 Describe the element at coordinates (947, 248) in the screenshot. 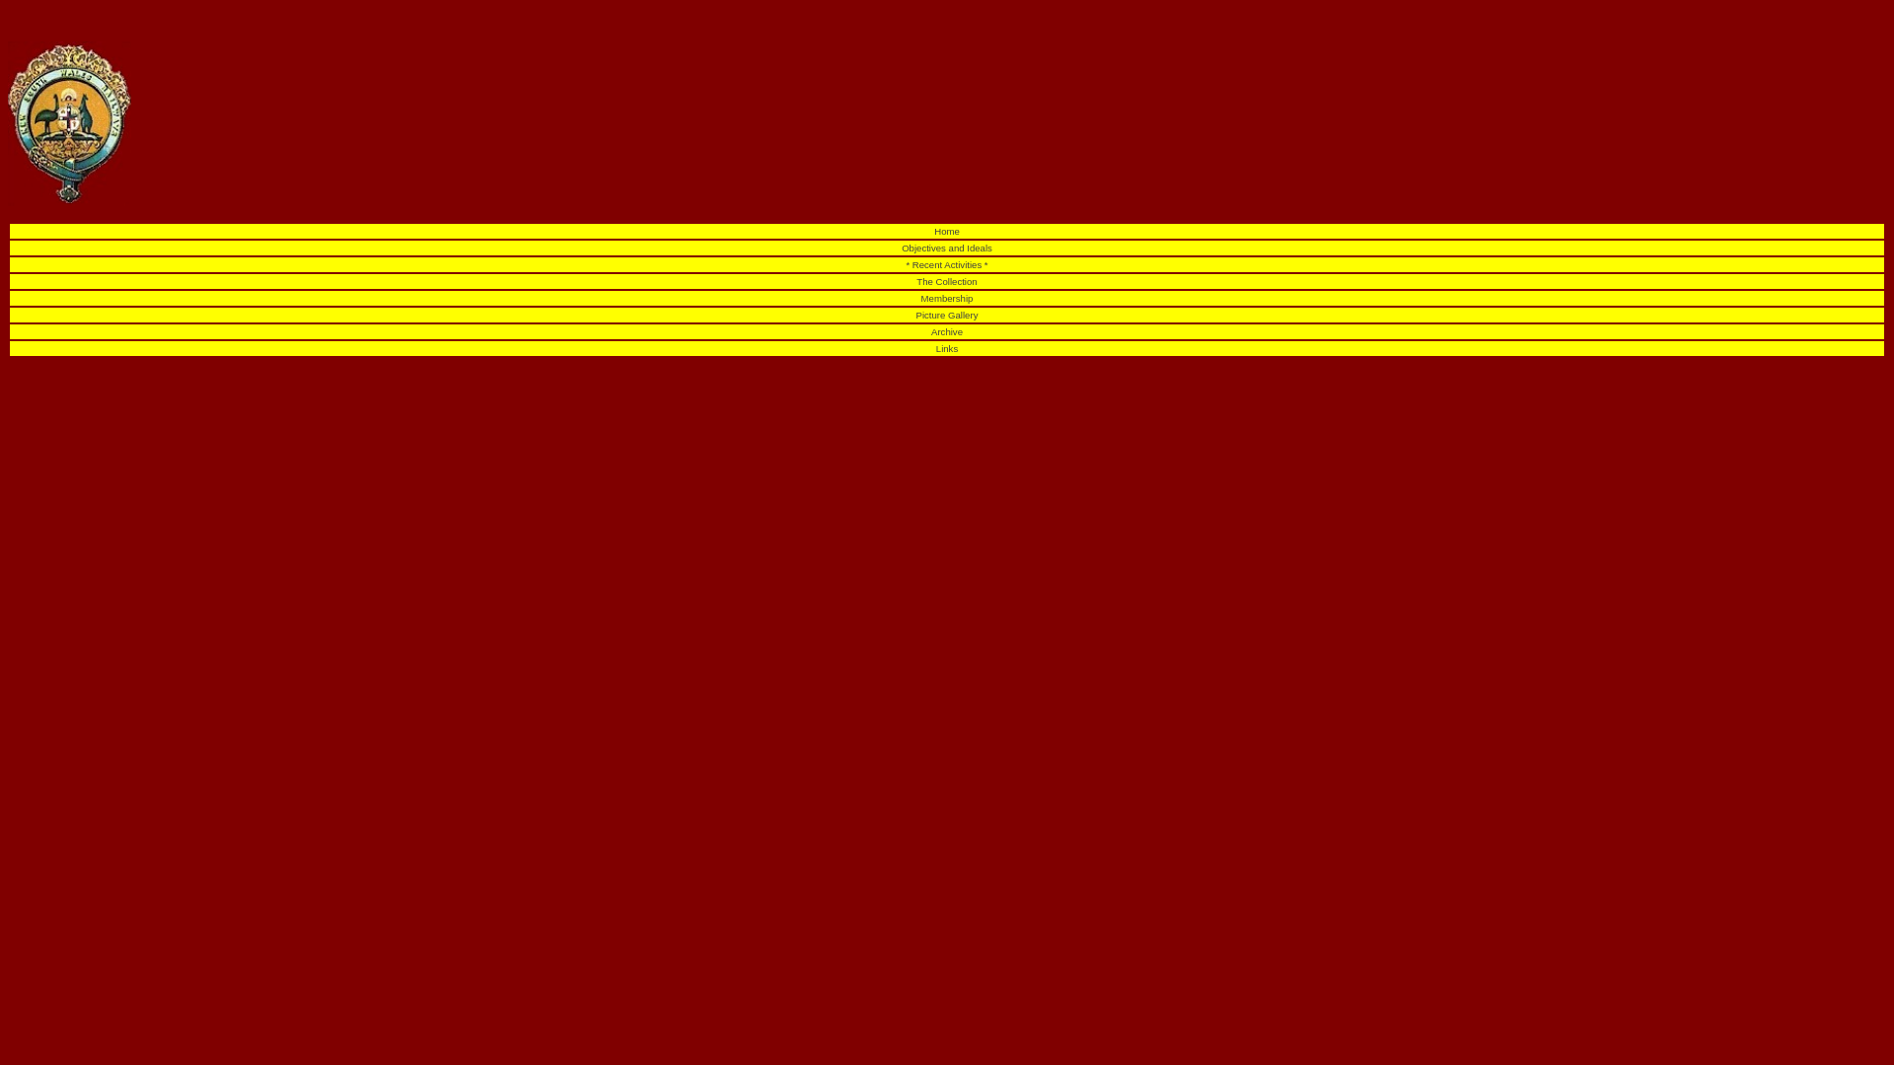

I see `Objectives and Ideals` at that location.